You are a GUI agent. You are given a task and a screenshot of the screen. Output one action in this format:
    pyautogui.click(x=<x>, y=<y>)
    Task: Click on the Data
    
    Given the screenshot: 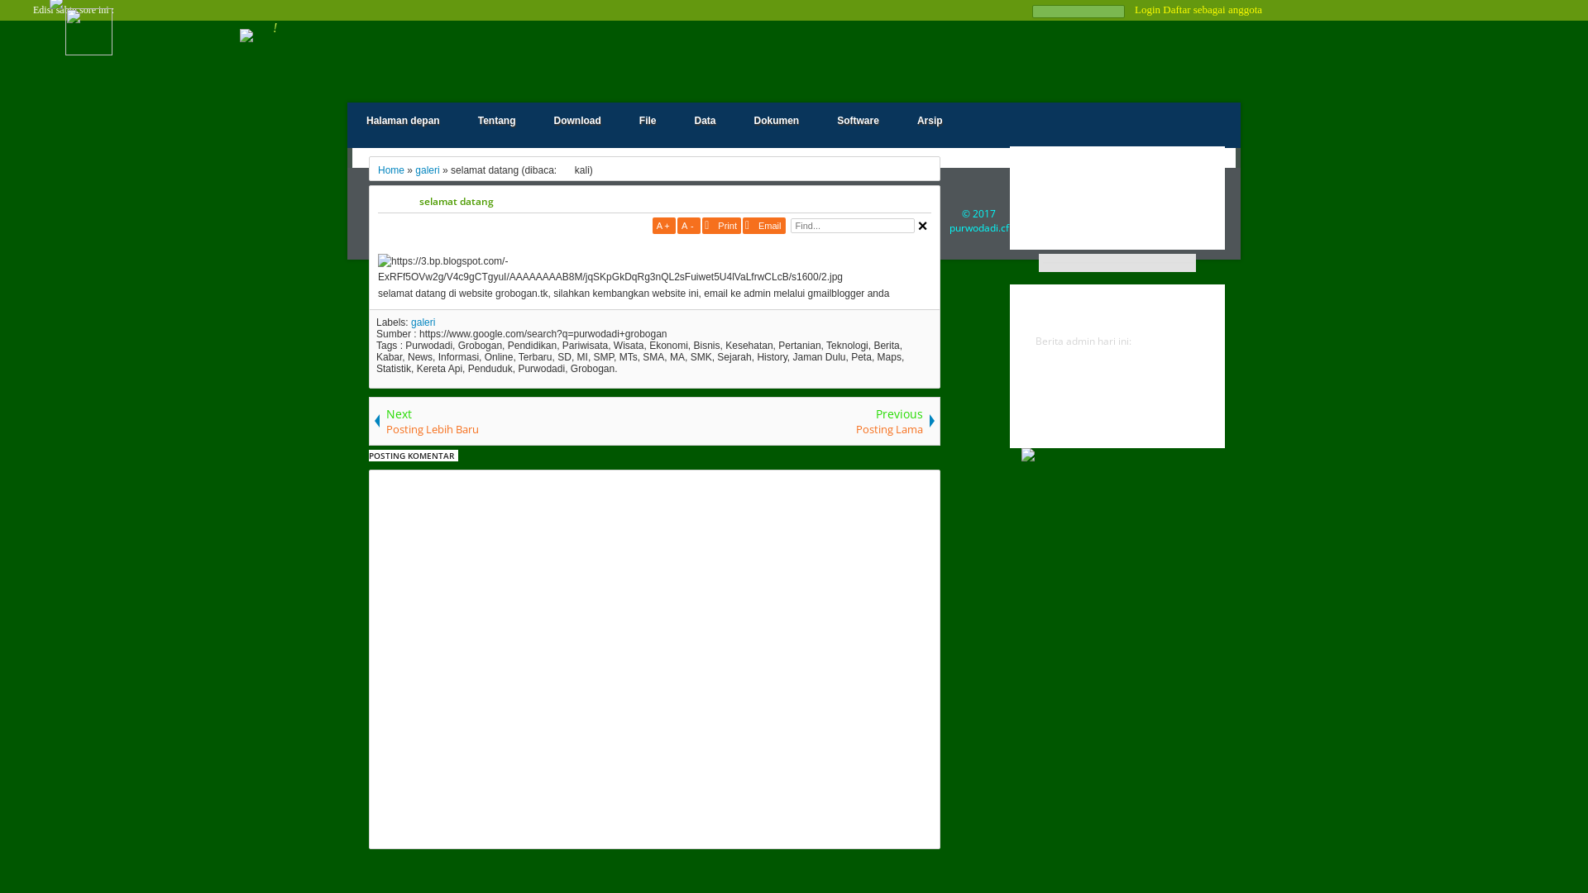 What is the action you would take?
    pyautogui.click(x=705, y=121)
    